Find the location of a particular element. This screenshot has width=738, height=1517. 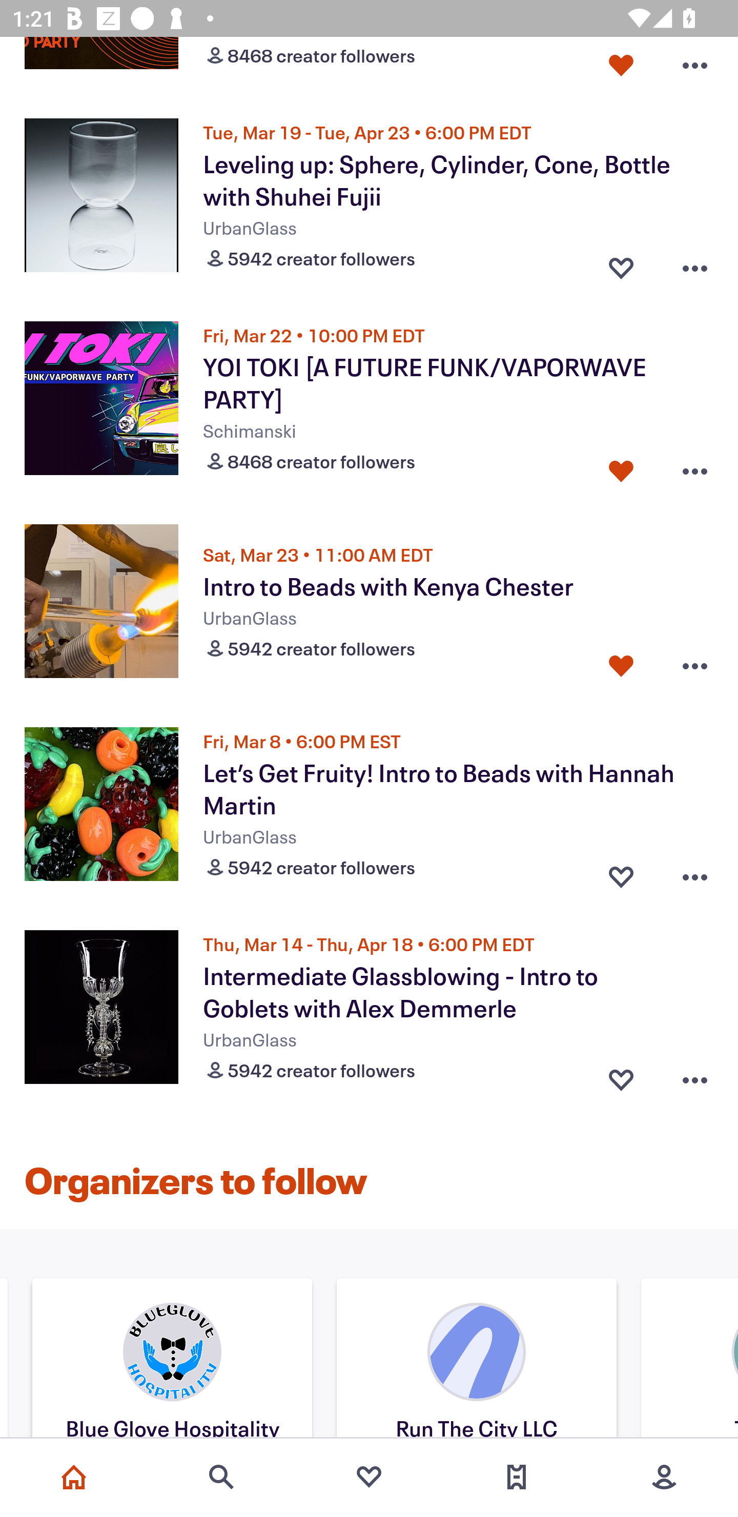

Favorite button is located at coordinates (621, 65).